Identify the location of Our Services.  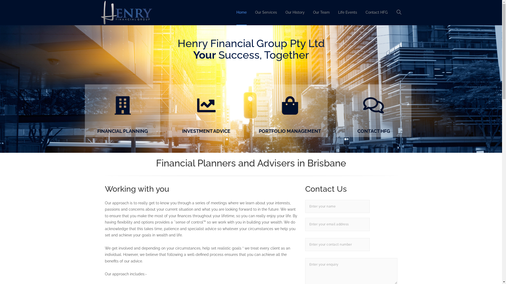
(266, 13).